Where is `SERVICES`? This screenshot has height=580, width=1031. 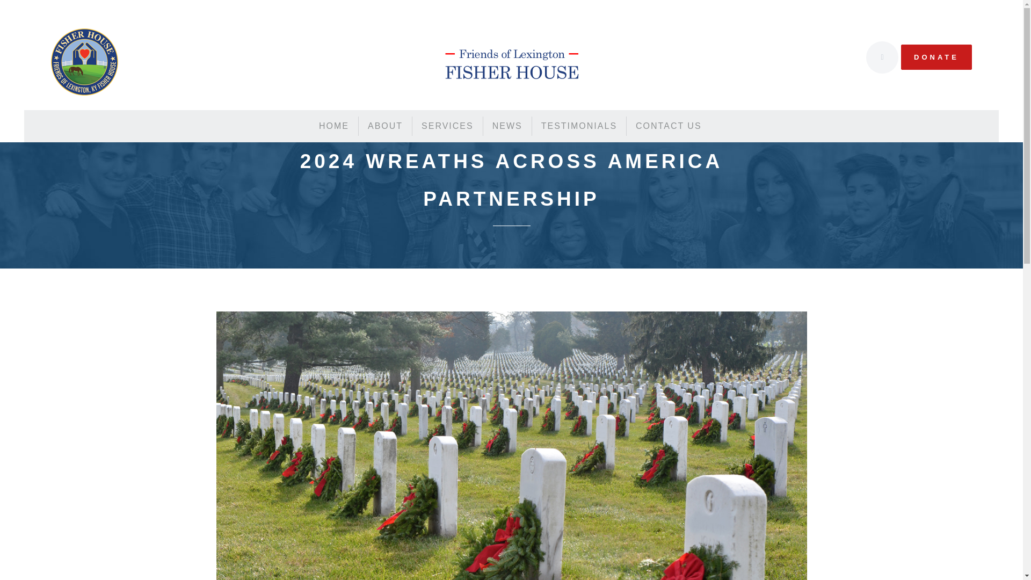
SERVICES is located at coordinates (448, 126).